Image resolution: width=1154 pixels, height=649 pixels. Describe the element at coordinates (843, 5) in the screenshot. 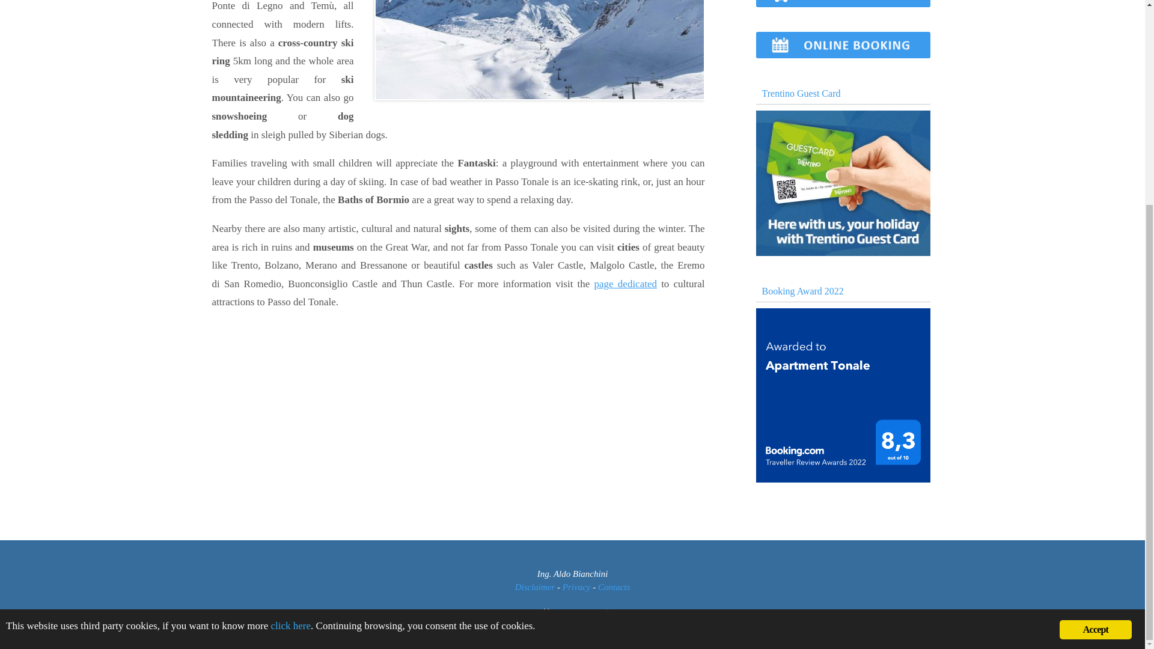

I see `Special offers` at that location.